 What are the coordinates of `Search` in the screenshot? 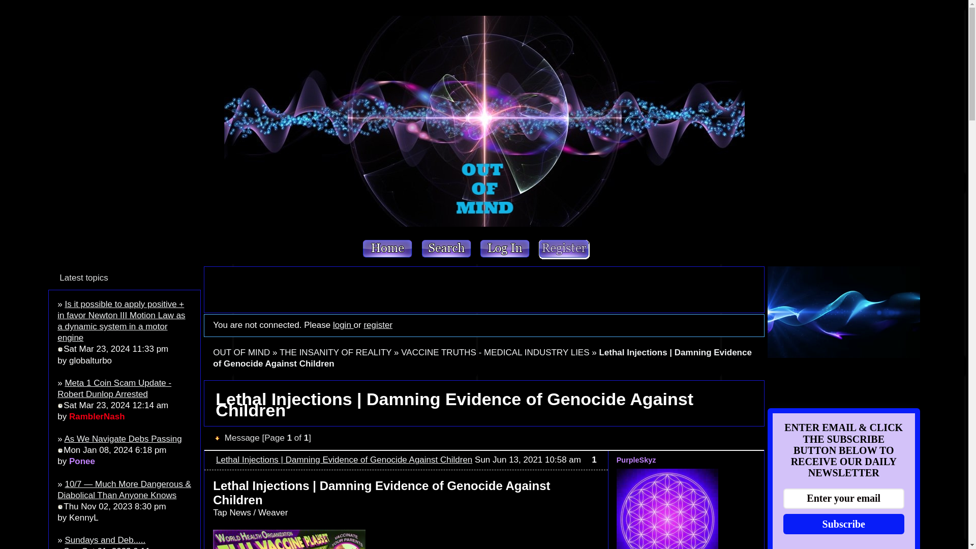 It's located at (447, 249).